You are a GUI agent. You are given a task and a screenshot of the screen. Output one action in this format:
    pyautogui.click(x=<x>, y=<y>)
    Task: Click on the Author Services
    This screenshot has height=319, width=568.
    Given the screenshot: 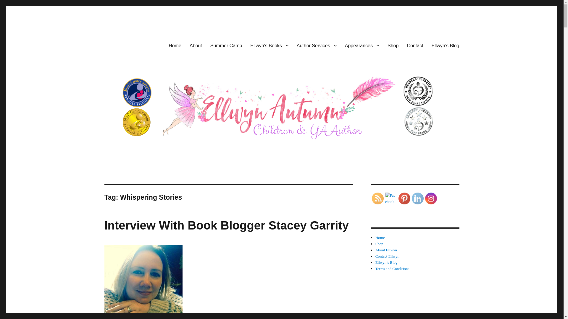 What is the action you would take?
    pyautogui.click(x=317, y=45)
    